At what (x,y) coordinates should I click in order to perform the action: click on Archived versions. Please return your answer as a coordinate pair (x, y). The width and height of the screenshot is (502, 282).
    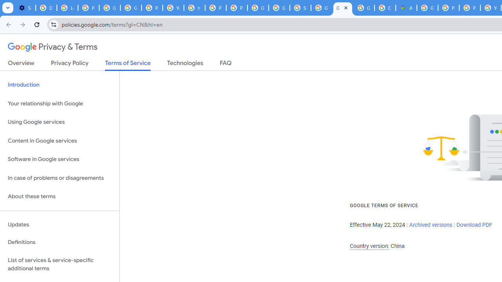
    Looking at the image, I should click on (431, 225).